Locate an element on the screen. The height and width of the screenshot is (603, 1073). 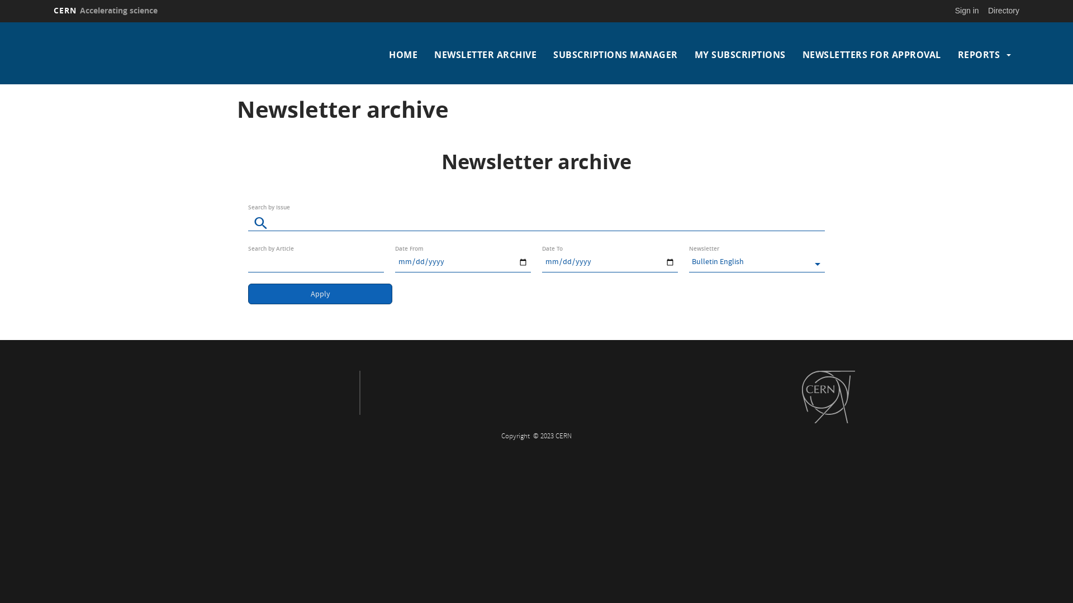
Sign in is located at coordinates (967, 11).